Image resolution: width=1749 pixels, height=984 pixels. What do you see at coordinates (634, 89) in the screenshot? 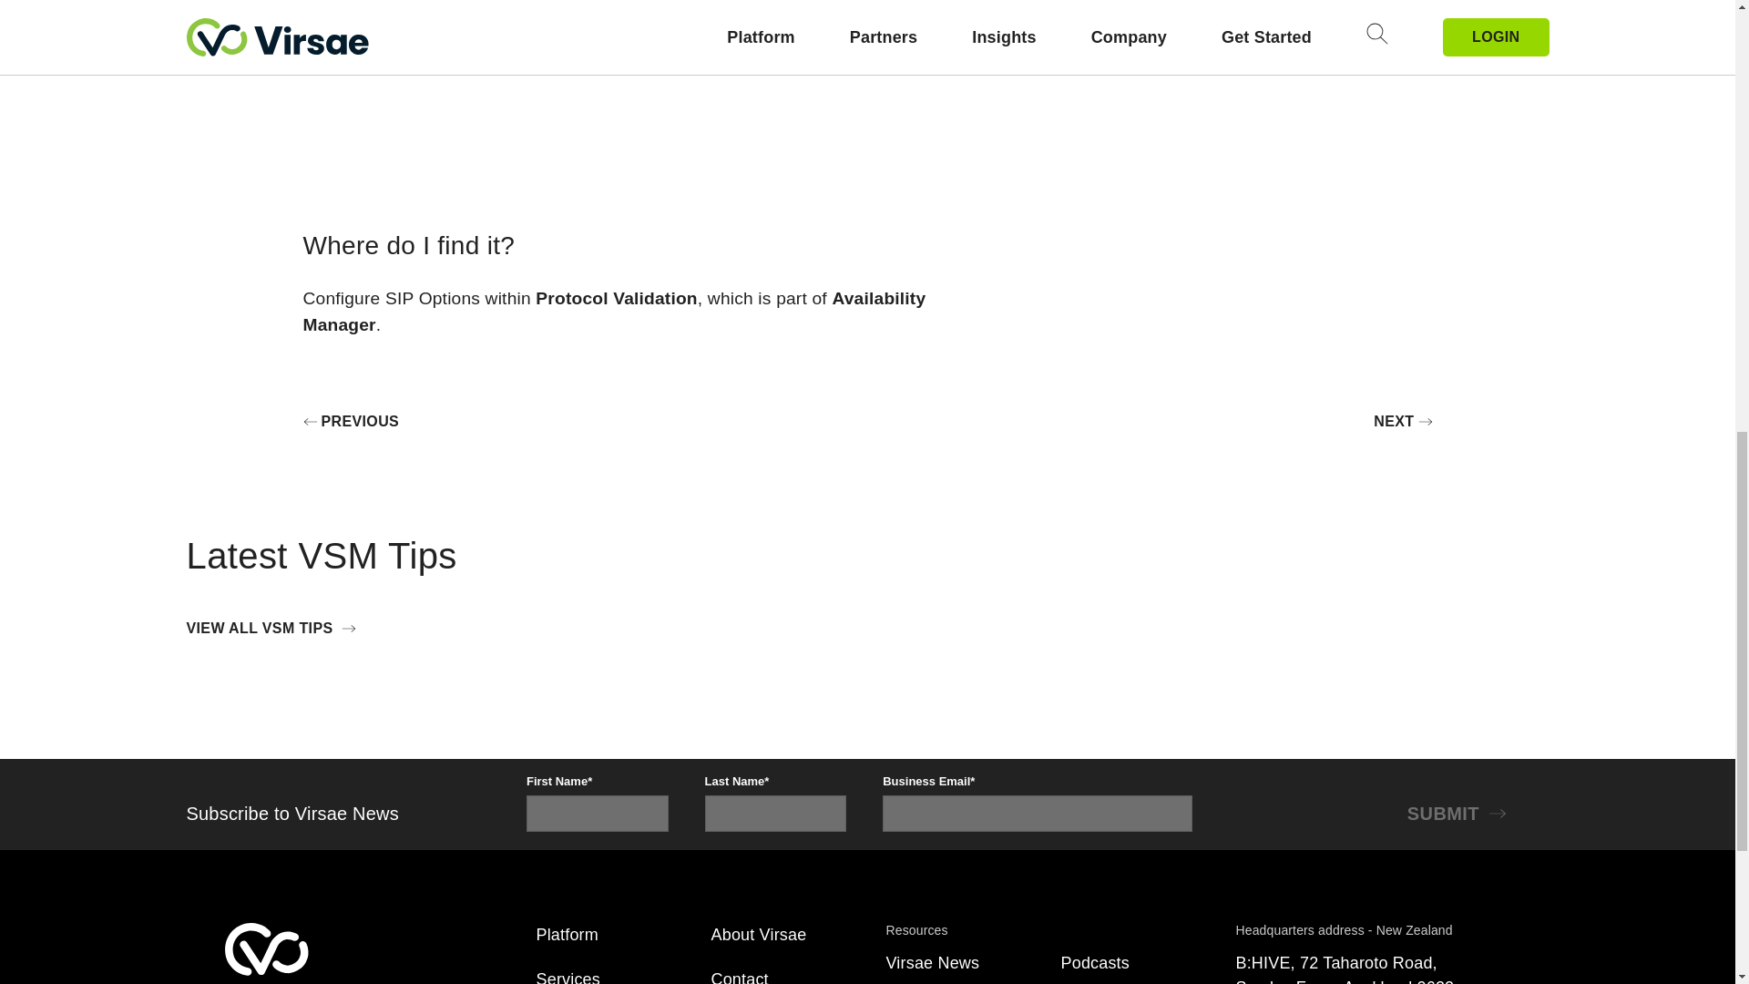
I see `VSM Tips - SIP Options` at bounding box center [634, 89].